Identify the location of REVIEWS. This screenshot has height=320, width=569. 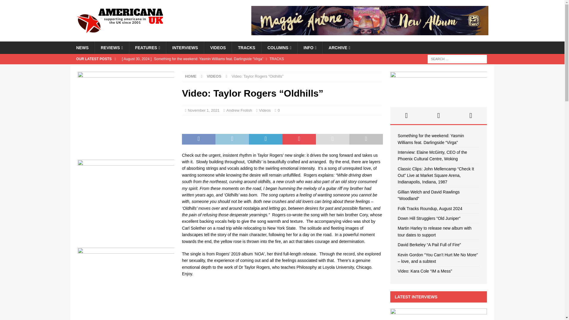
(111, 48).